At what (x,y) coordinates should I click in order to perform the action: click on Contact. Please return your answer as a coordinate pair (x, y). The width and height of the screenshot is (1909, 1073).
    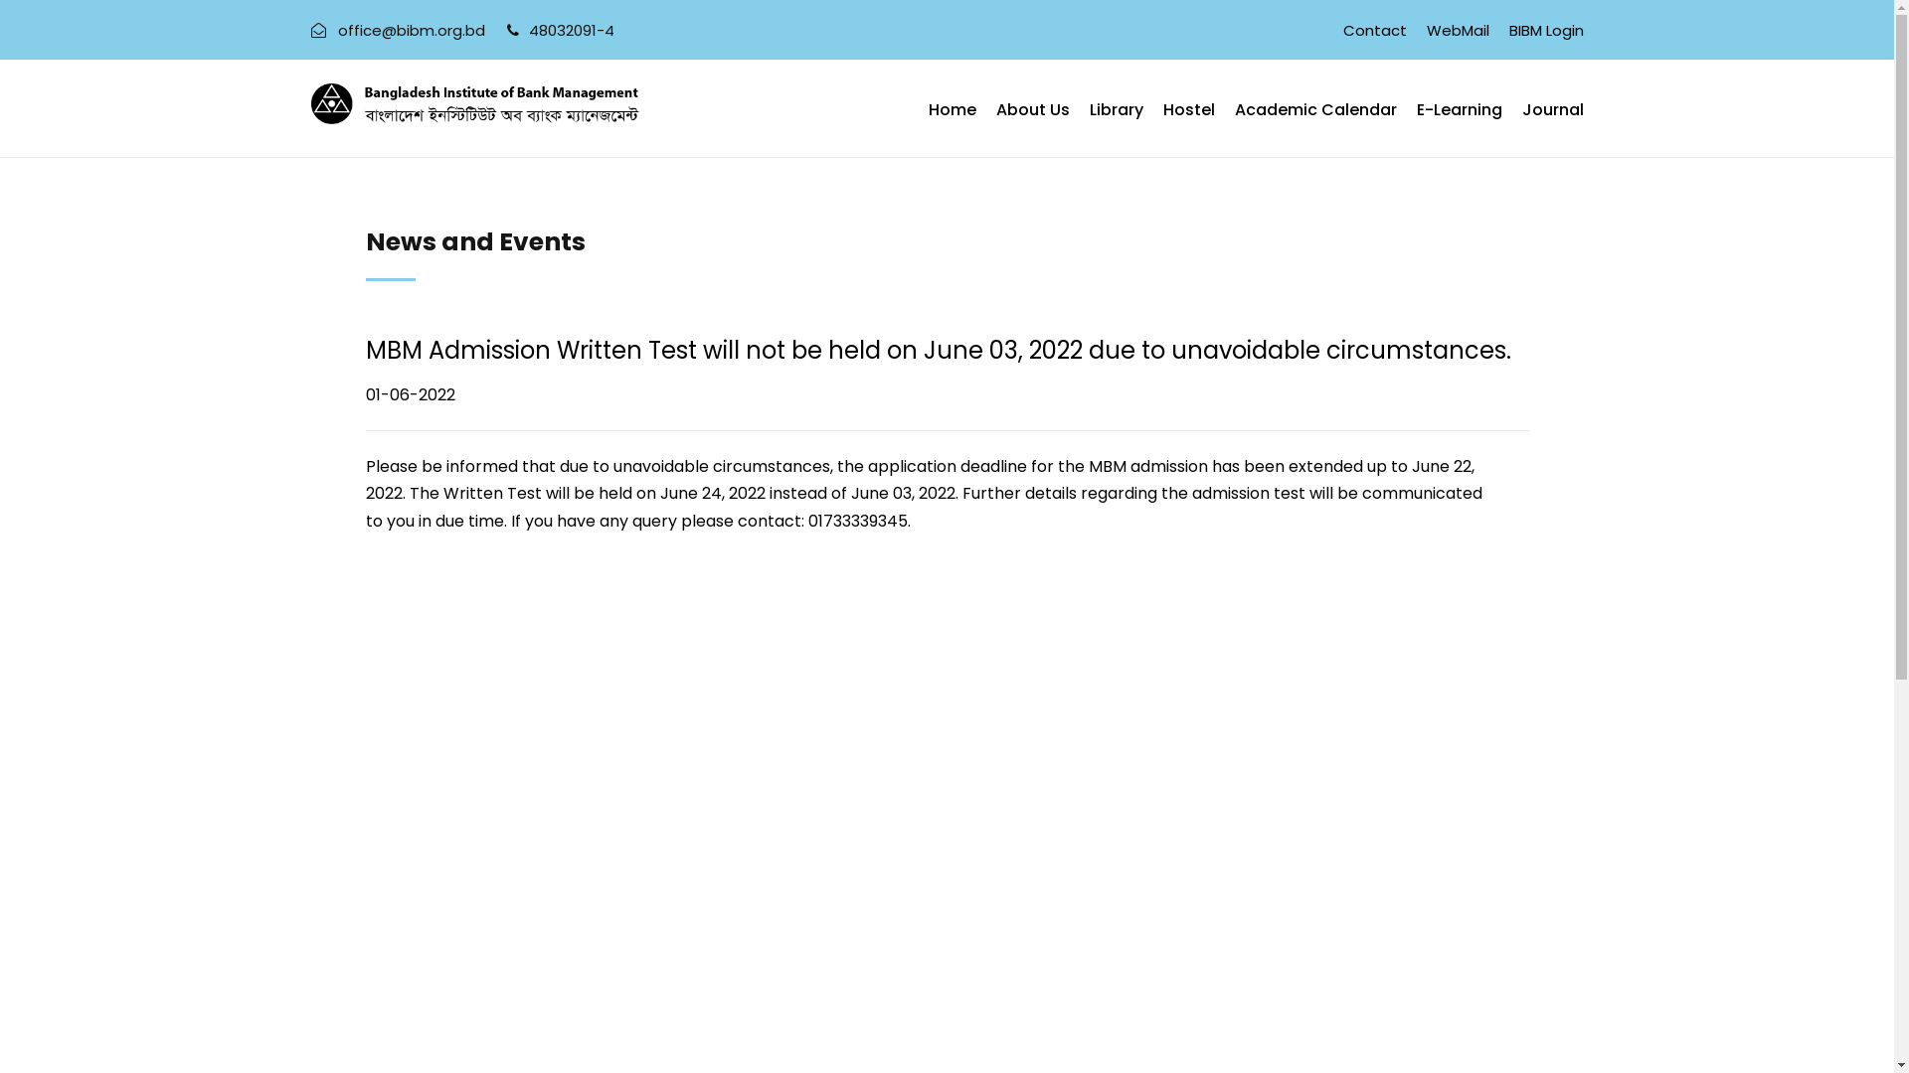
    Looking at the image, I should click on (1374, 40).